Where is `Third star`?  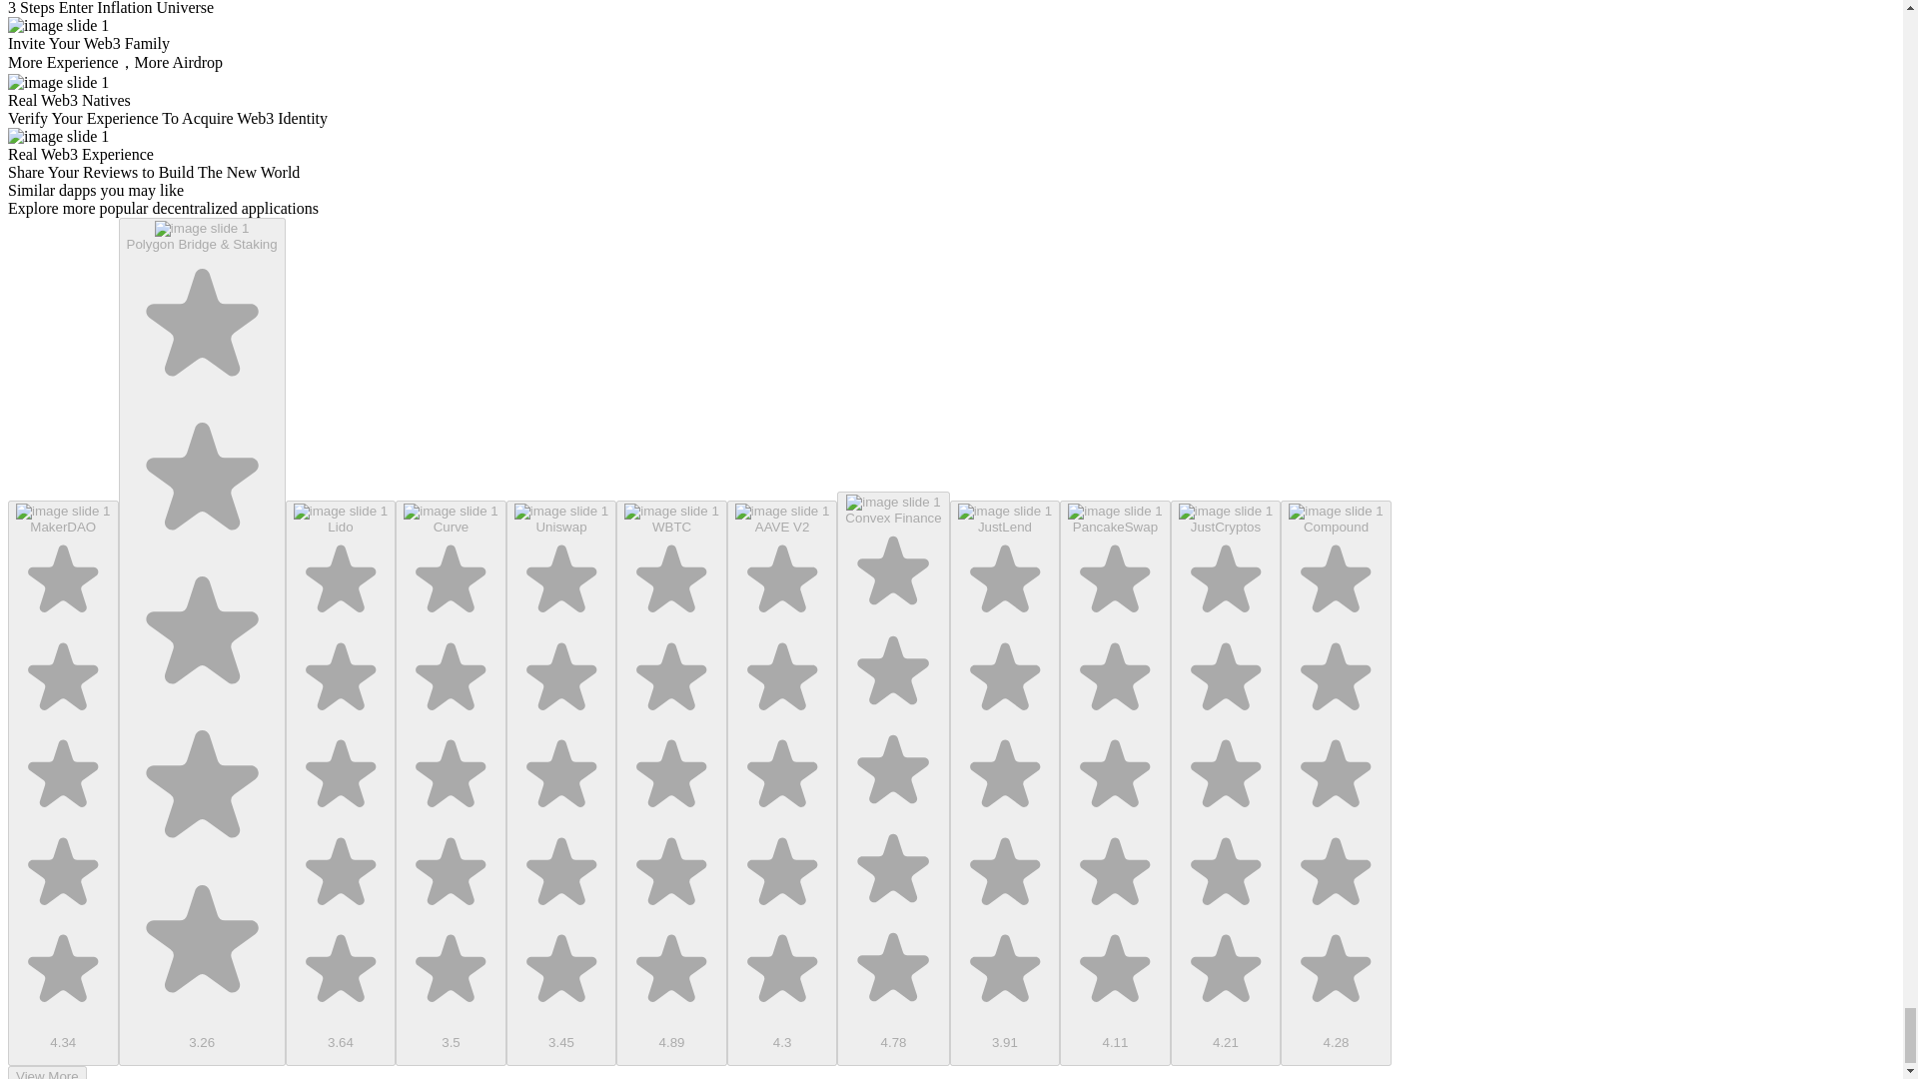 Third star is located at coordinates (63, 776).